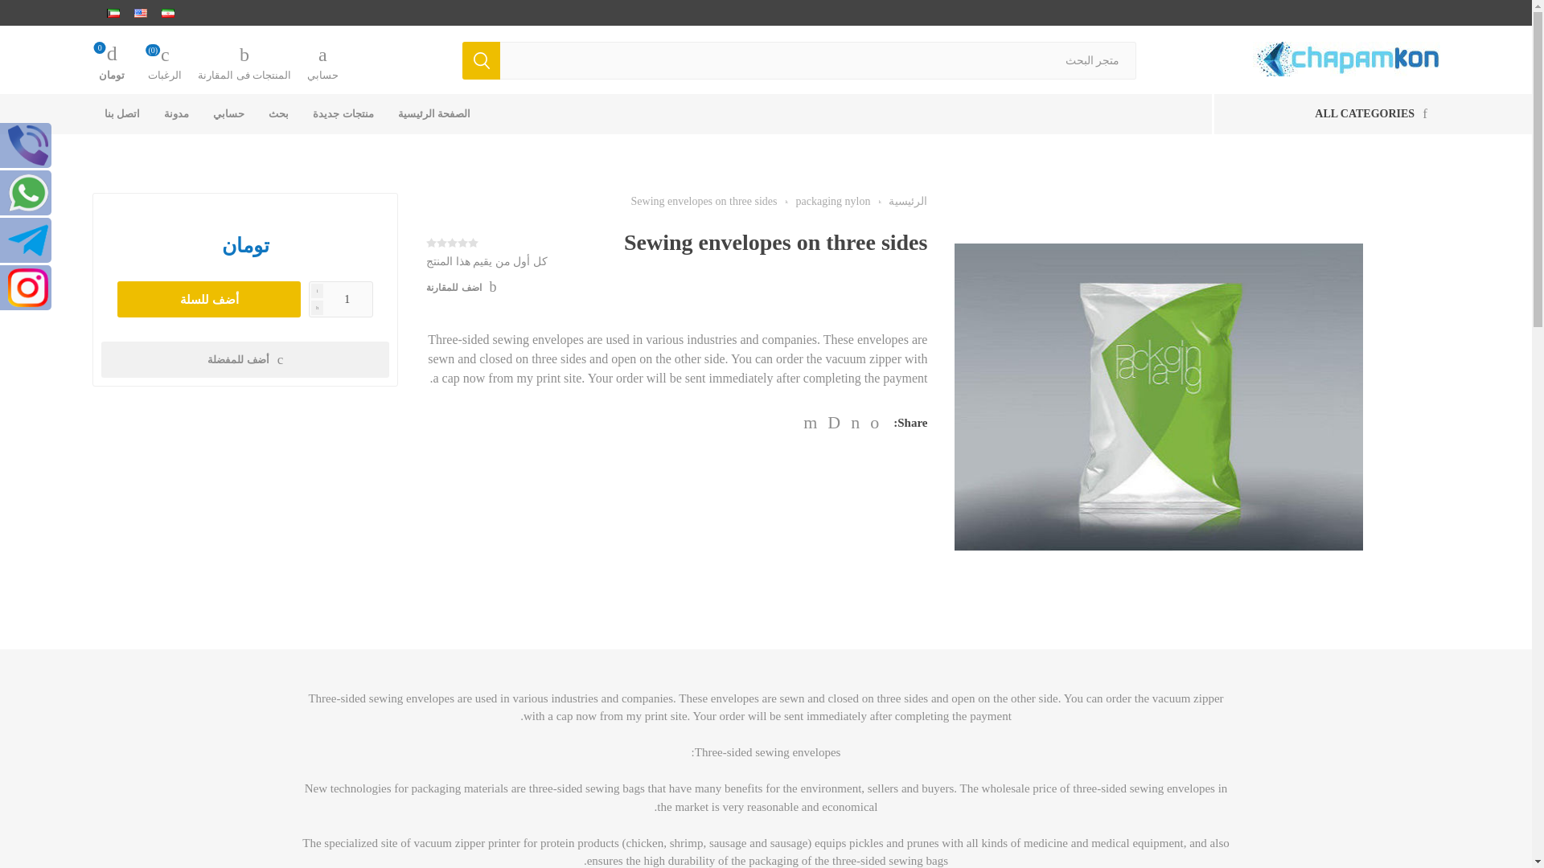  Describe the element at coordinates (855, 423) in the screenshot. I see `Share on Facebook` at that location.